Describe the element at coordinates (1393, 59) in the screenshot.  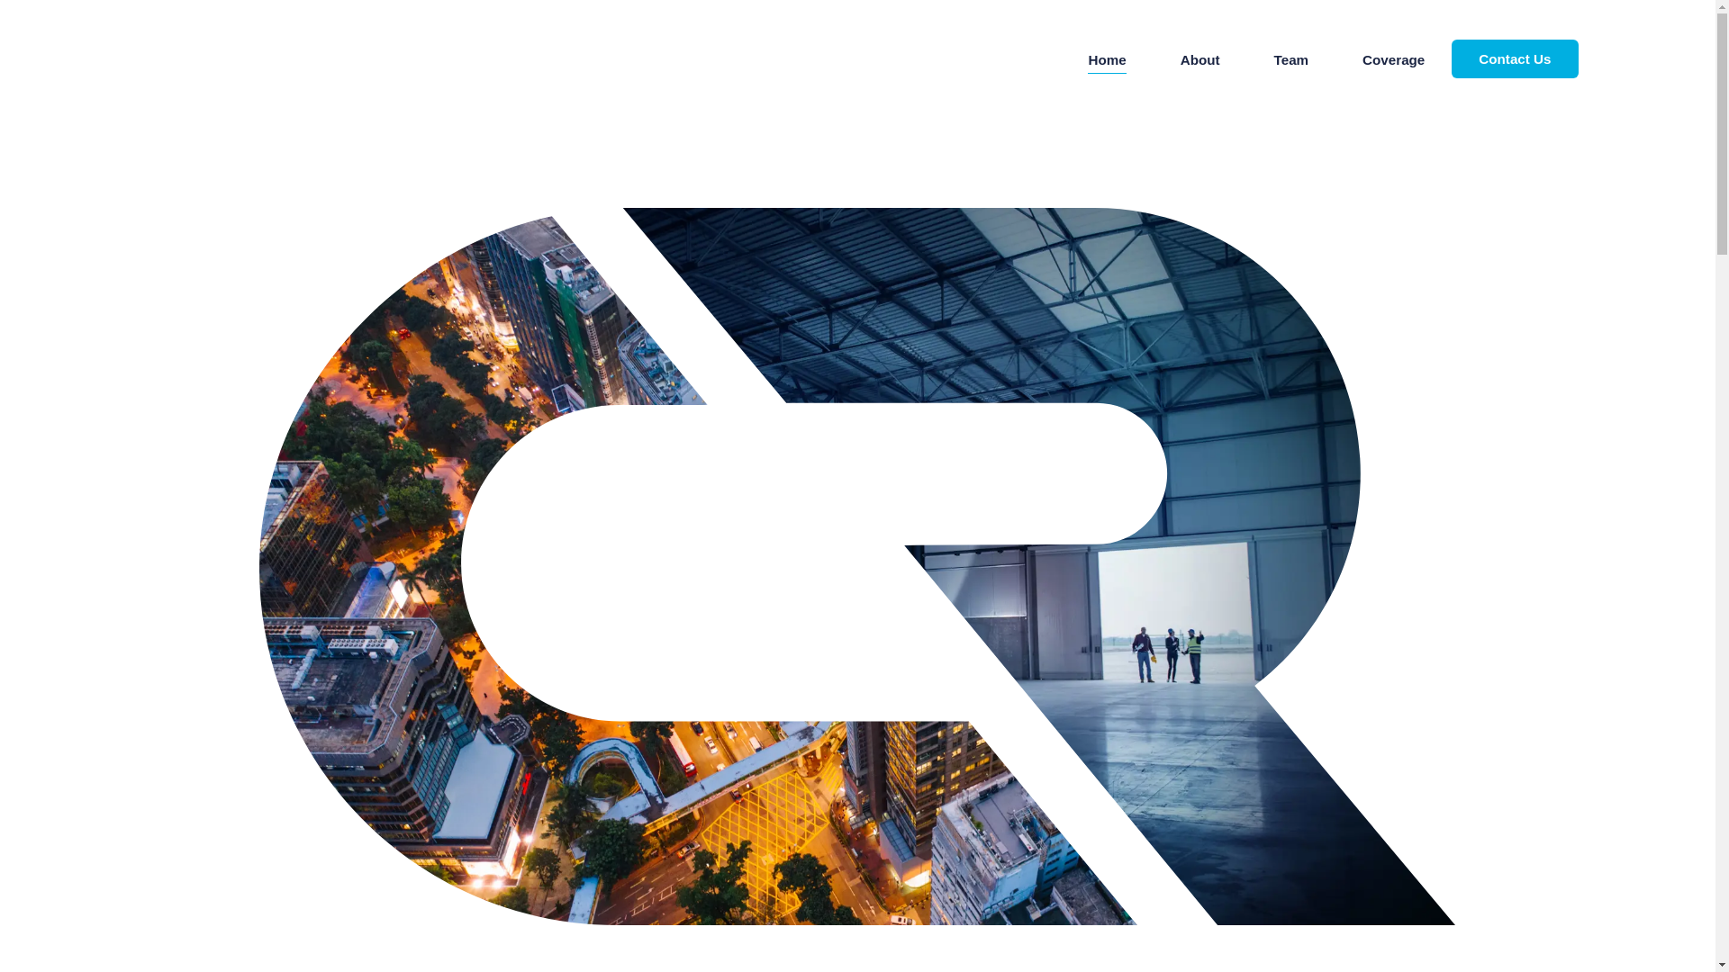
I see `Coverage` at that location.